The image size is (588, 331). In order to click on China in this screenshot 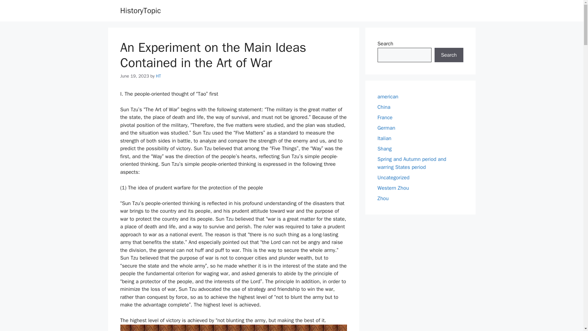, I will do `click(384, 107)`.